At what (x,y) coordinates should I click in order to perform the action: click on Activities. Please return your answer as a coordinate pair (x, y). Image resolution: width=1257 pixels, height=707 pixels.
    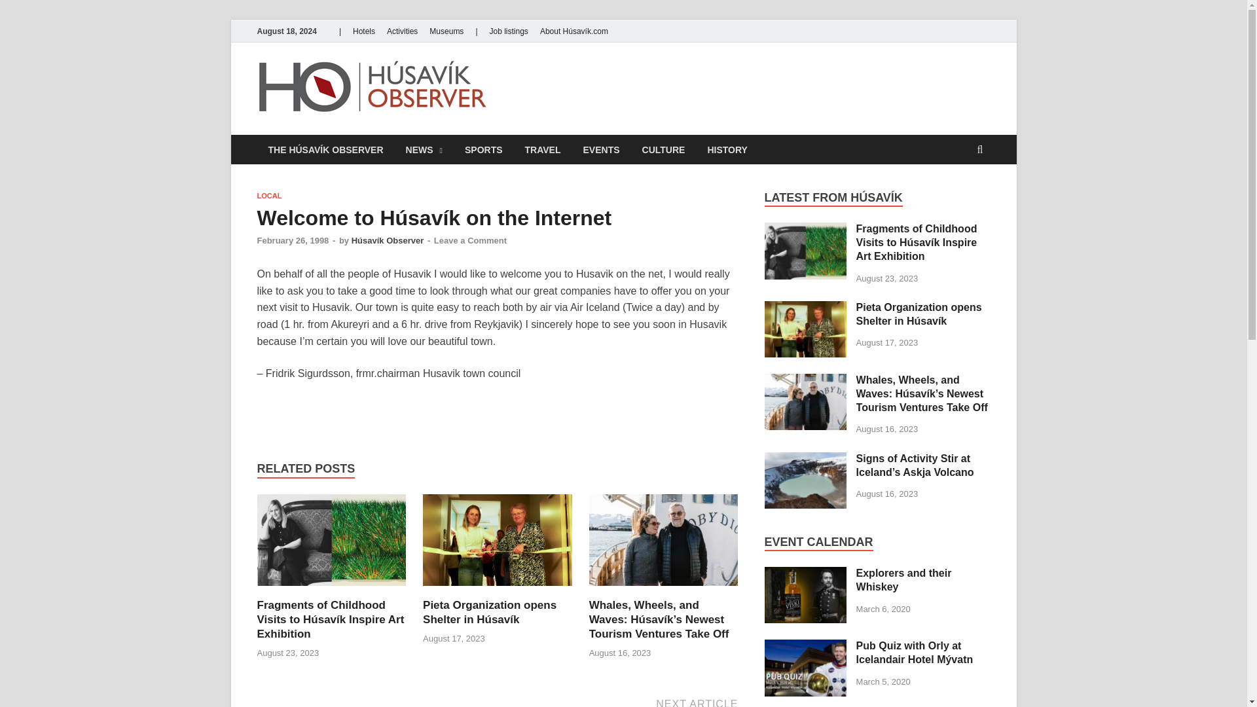
    Looking at the image, I should click on (402, 31).